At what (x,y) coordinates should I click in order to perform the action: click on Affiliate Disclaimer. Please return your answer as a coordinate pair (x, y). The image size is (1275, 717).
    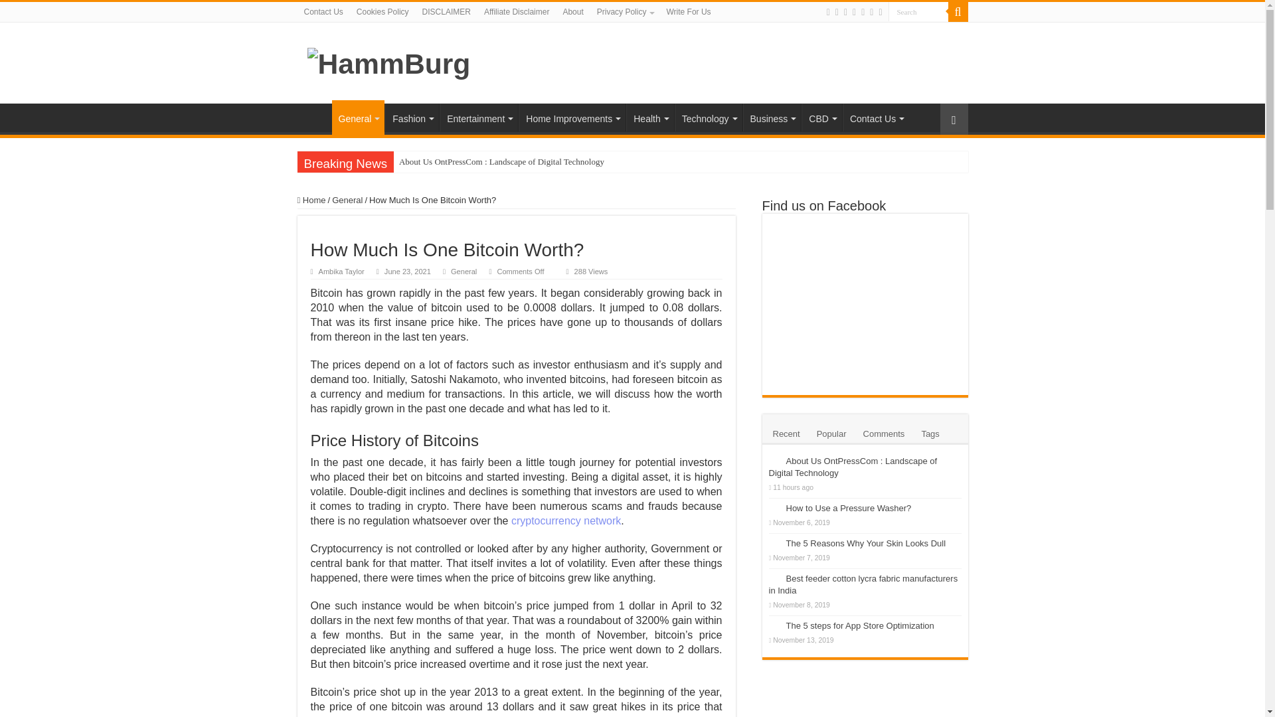
    Looking at the image, I should click on (517, 12).